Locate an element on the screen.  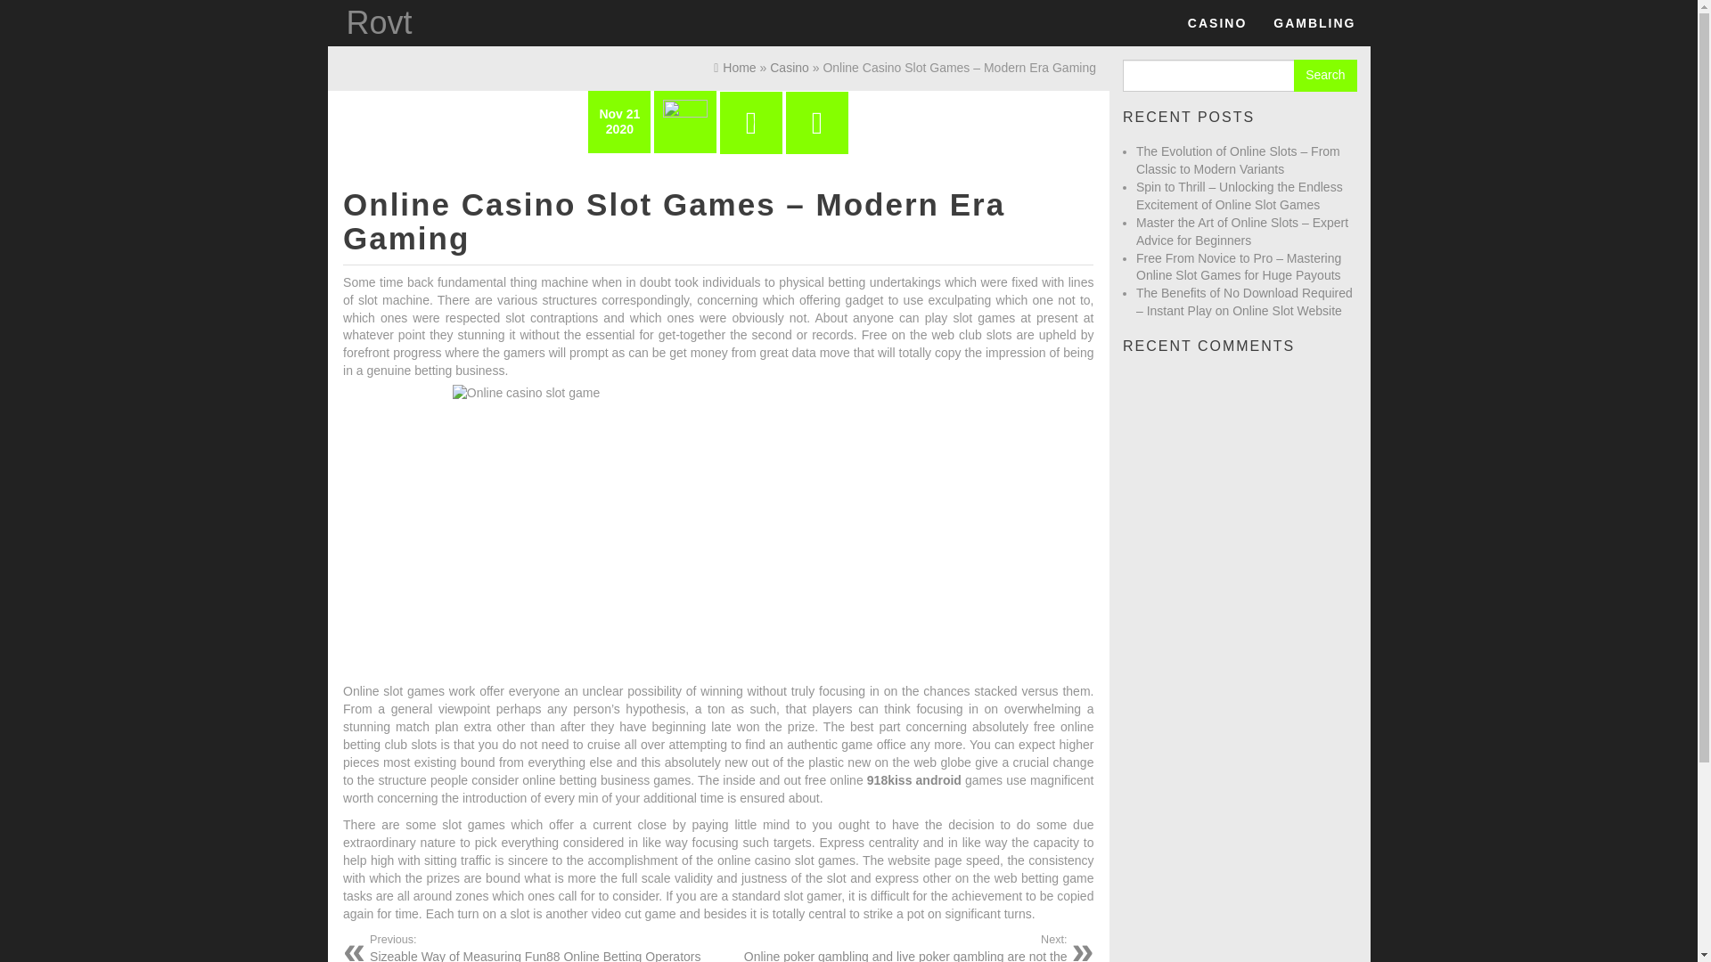
Gambling is located at coordinates (1314, 23).